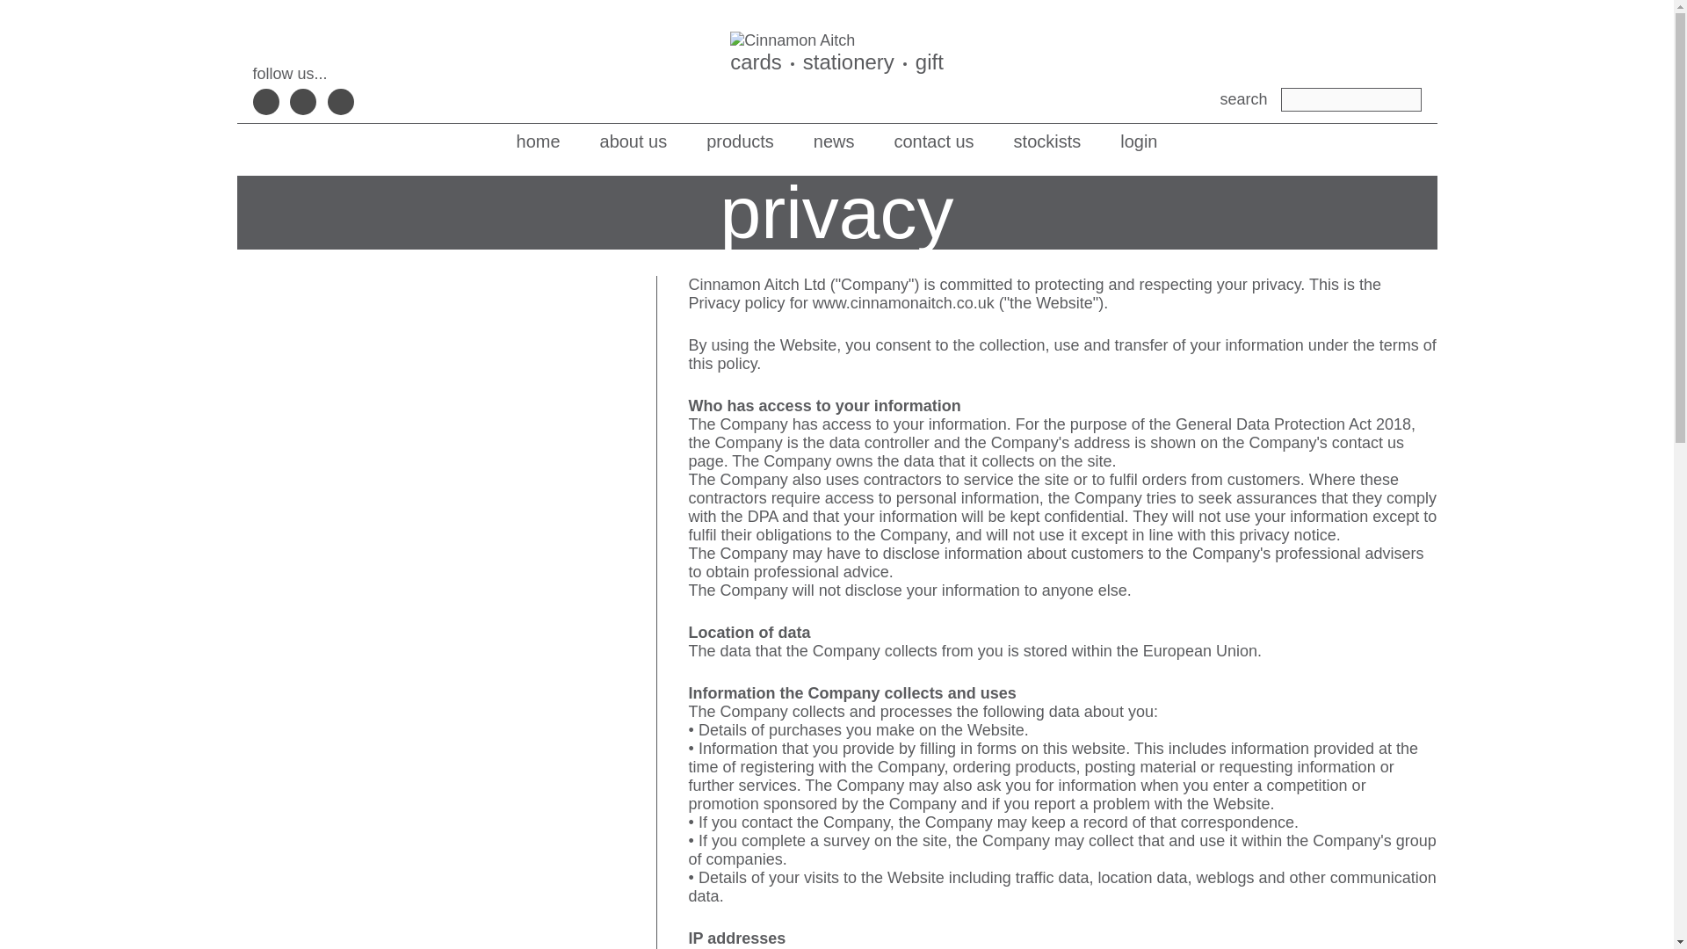 The height and width of the screenshot is (949, 1687). What do you see at coordinates (836, 53) in the screenshot?
I see `cardsstationerygift` at bounding box center [836, 53].